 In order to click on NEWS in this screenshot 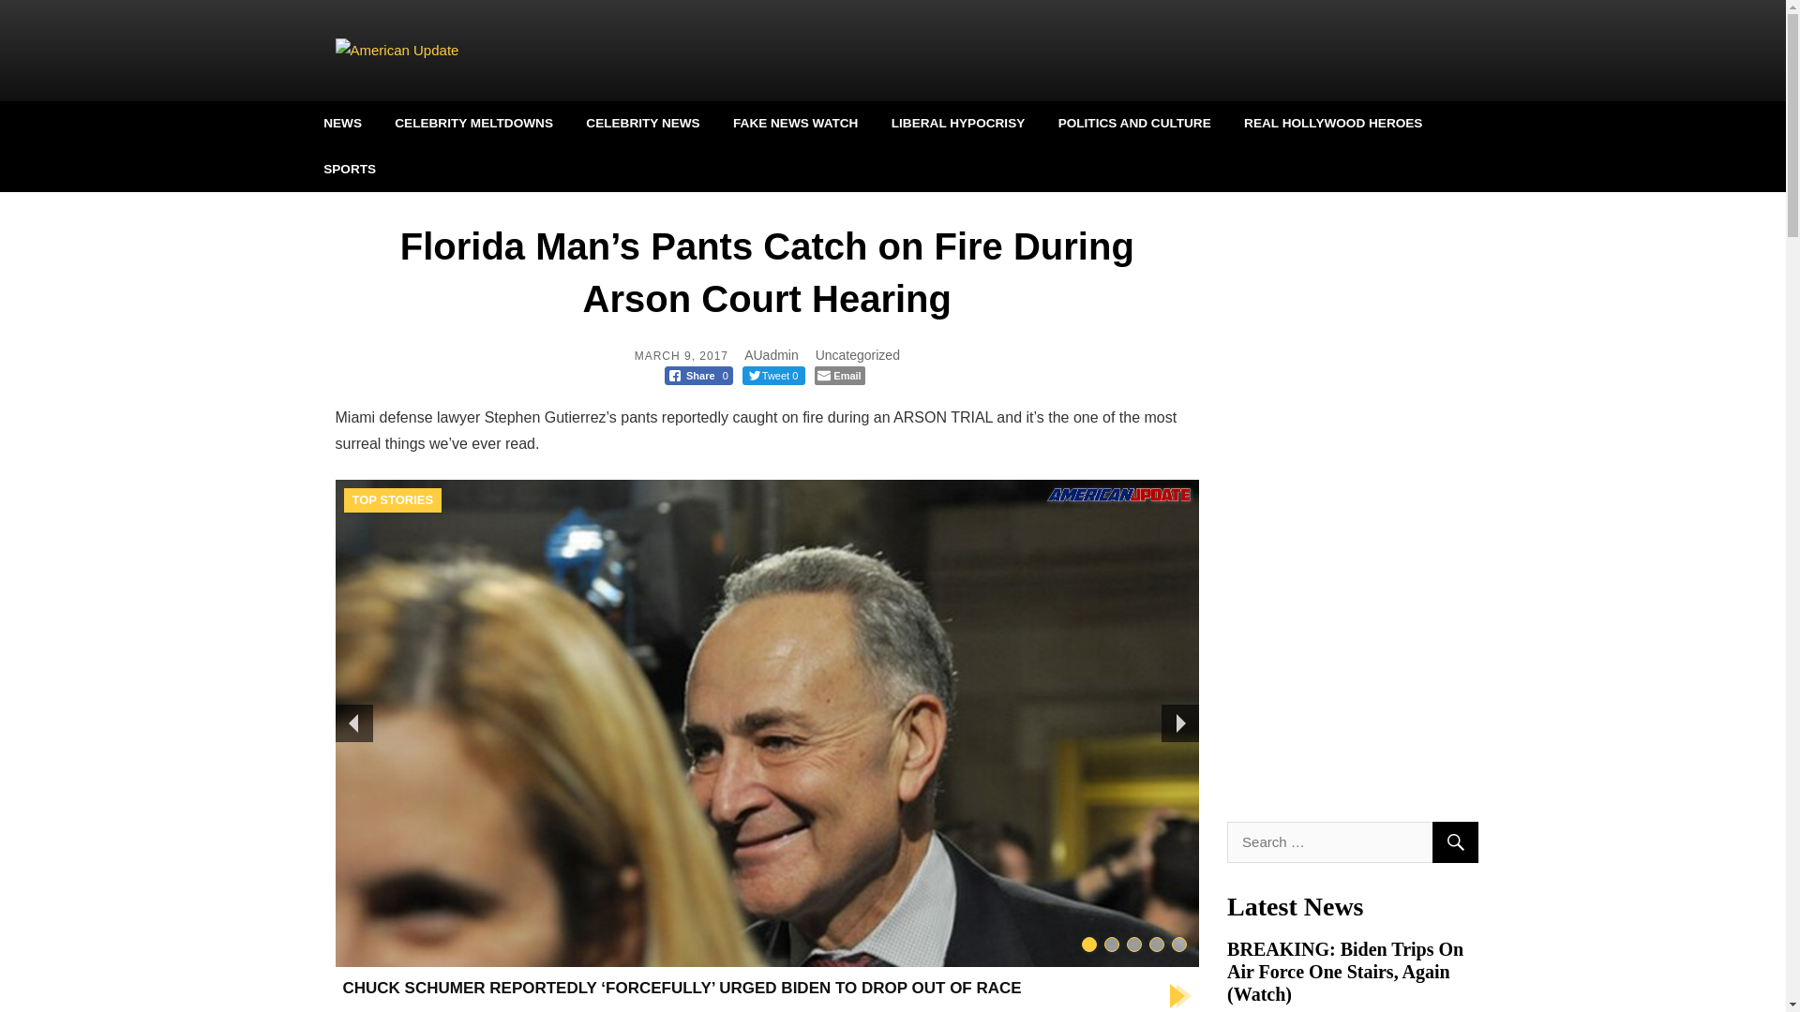, I will do `click(342, 123)`.